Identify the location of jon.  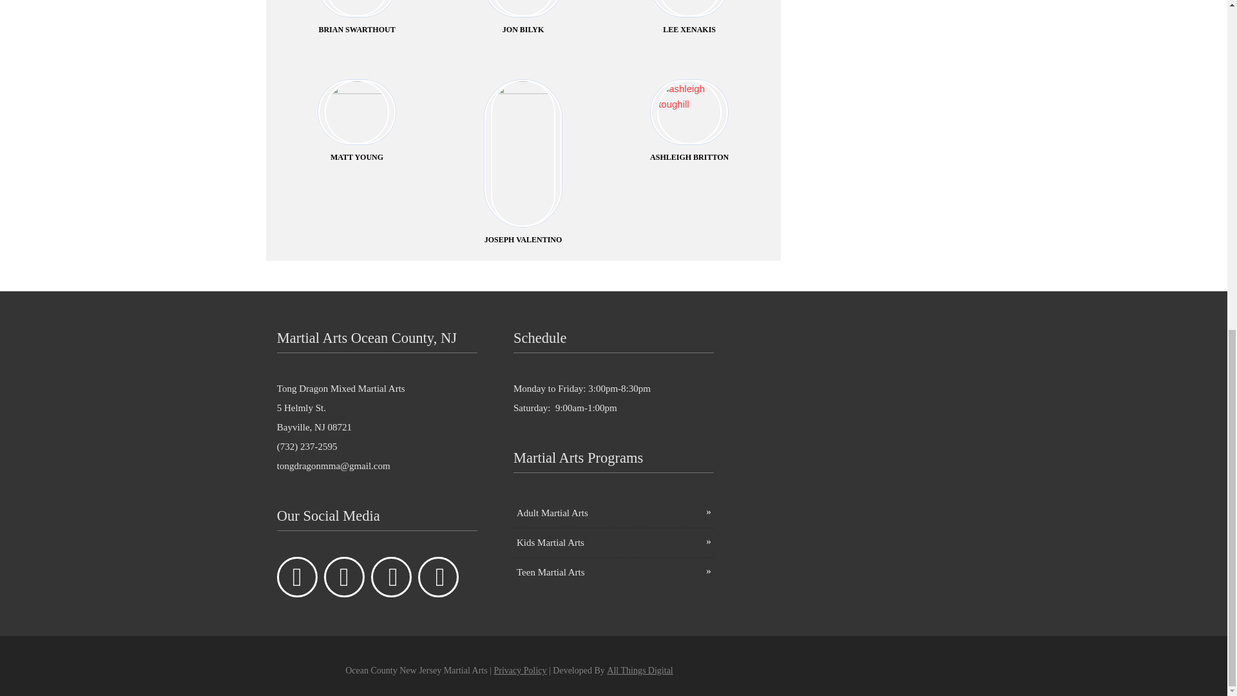
(523, 8).